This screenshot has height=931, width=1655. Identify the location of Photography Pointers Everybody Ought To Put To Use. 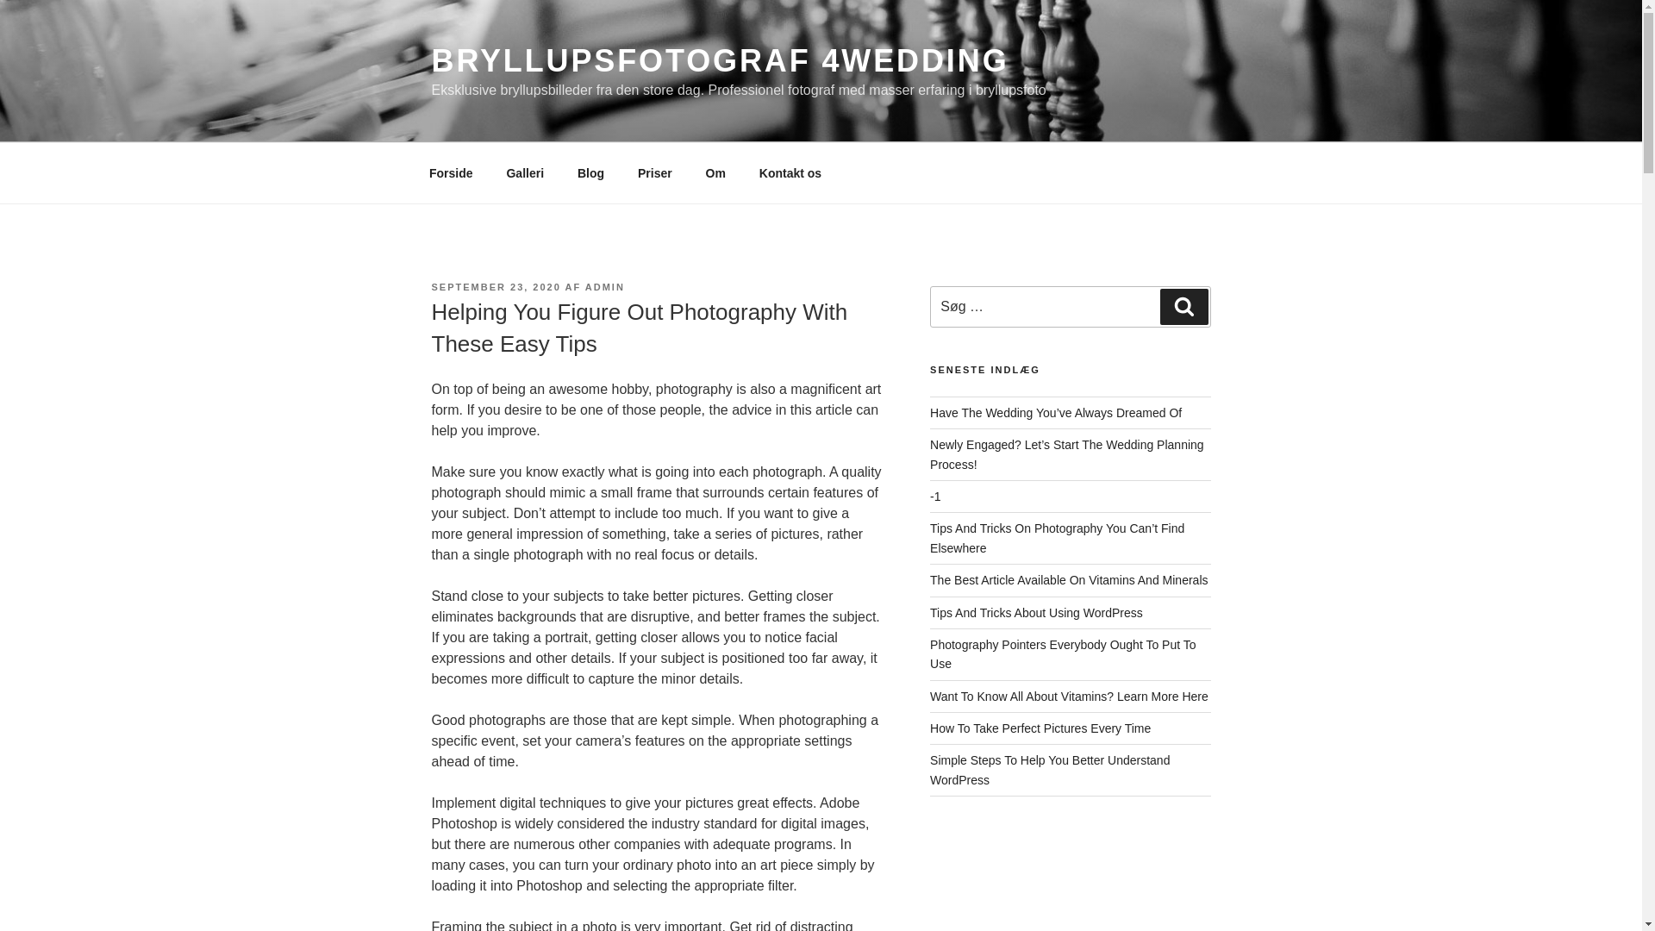
(1062, 653).